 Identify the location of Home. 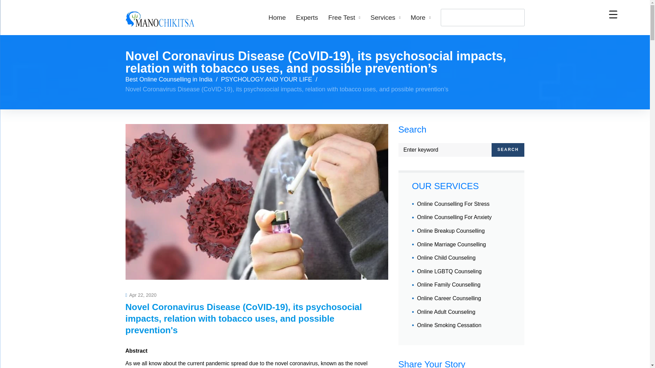
(277, 18).